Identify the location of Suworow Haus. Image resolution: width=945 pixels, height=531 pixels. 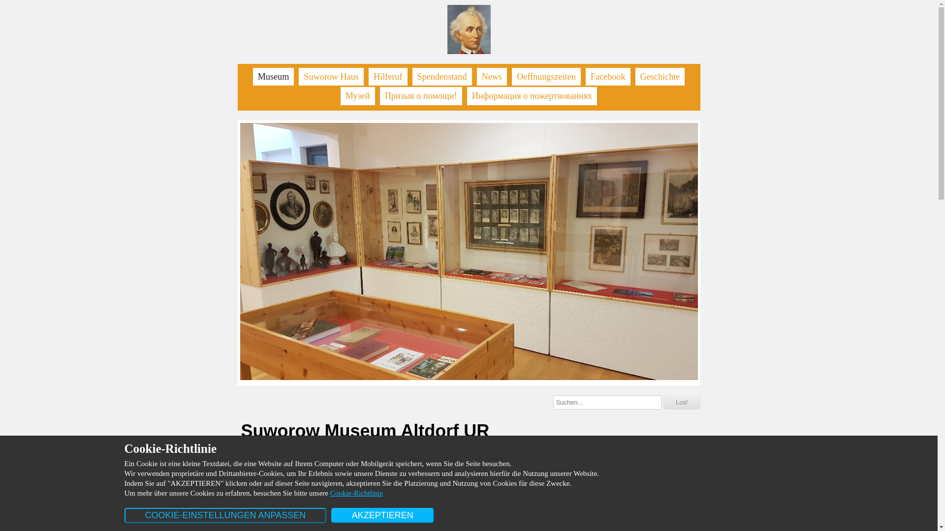
(331, 77).